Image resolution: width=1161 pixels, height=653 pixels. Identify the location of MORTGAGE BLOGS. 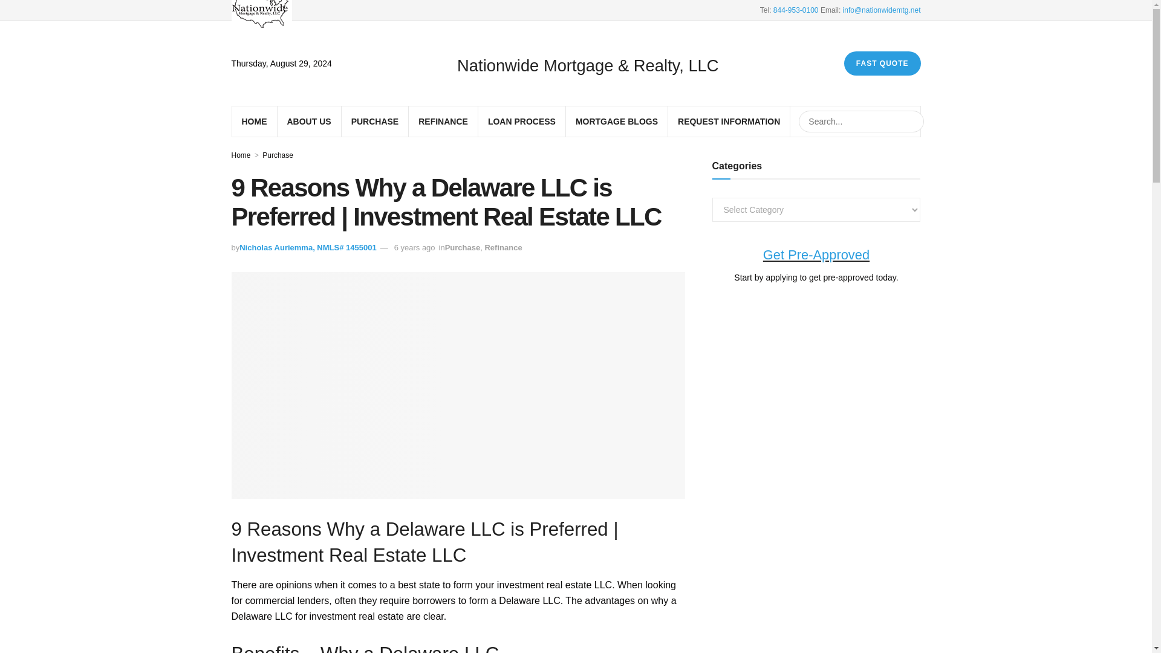
(617, 121).